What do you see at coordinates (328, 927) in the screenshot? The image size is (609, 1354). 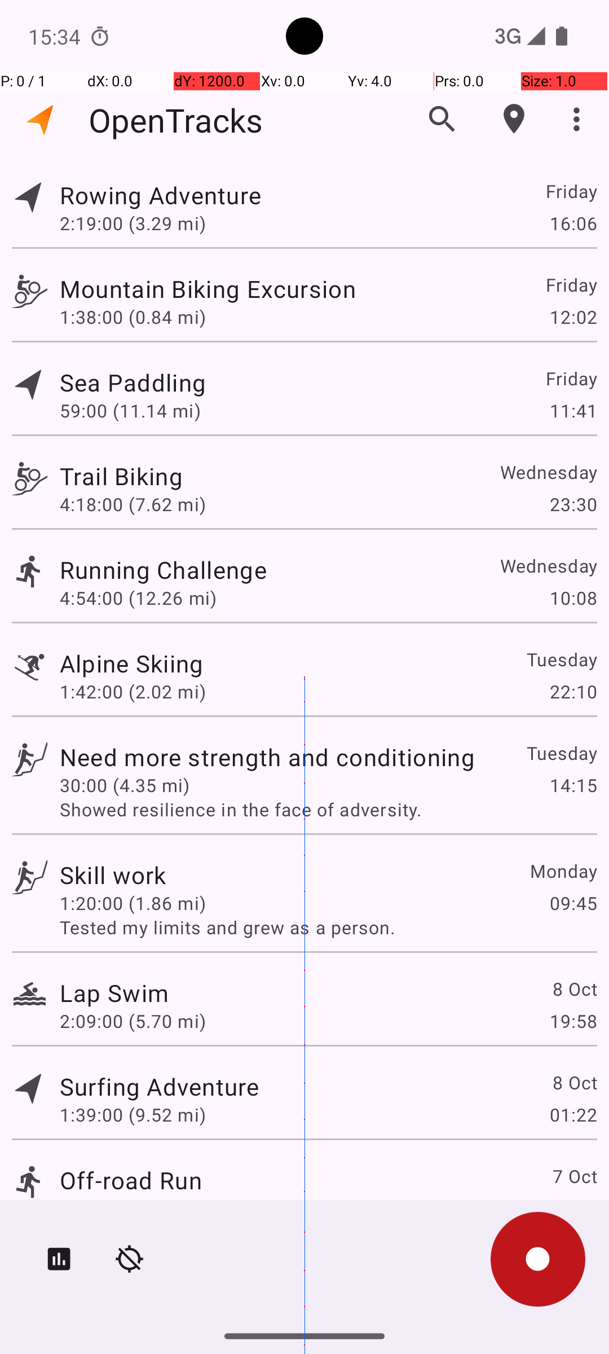 I see `Tested my limits and grew as a person.` at bounding box center [328, 927].